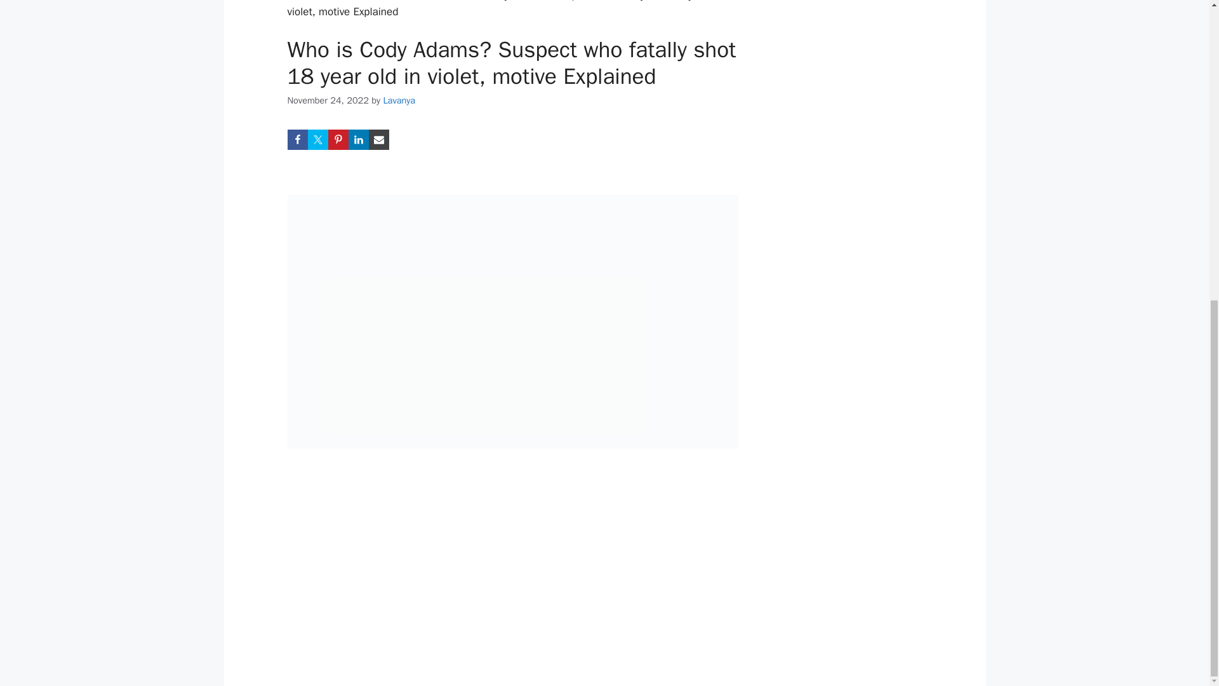 Image resolution: width=1219 pixels, height=686 pixels. I want to click on Share on LinkedIn, so click(357, 140).